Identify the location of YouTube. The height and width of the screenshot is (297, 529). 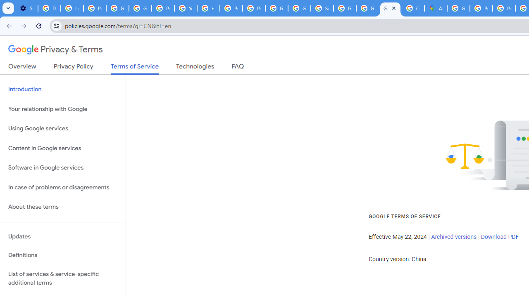
(186, 8).